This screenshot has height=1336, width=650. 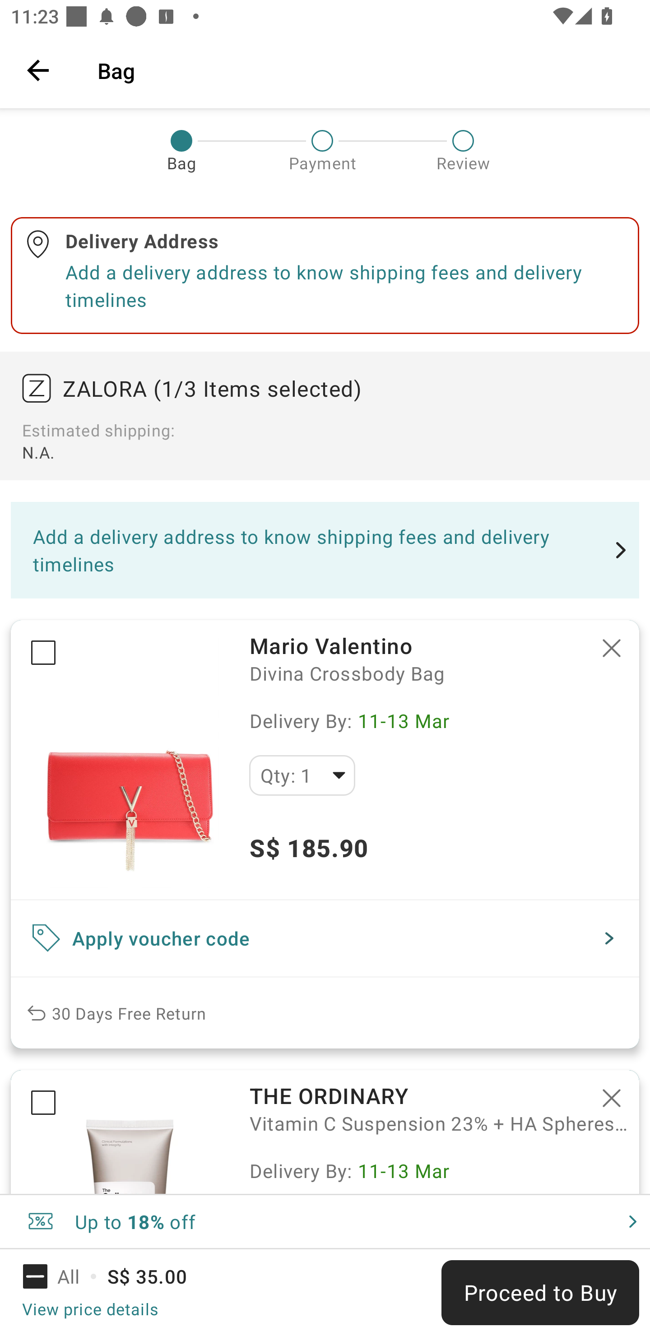 I want to click on Apply voucher code, so click(x=325, y=938).